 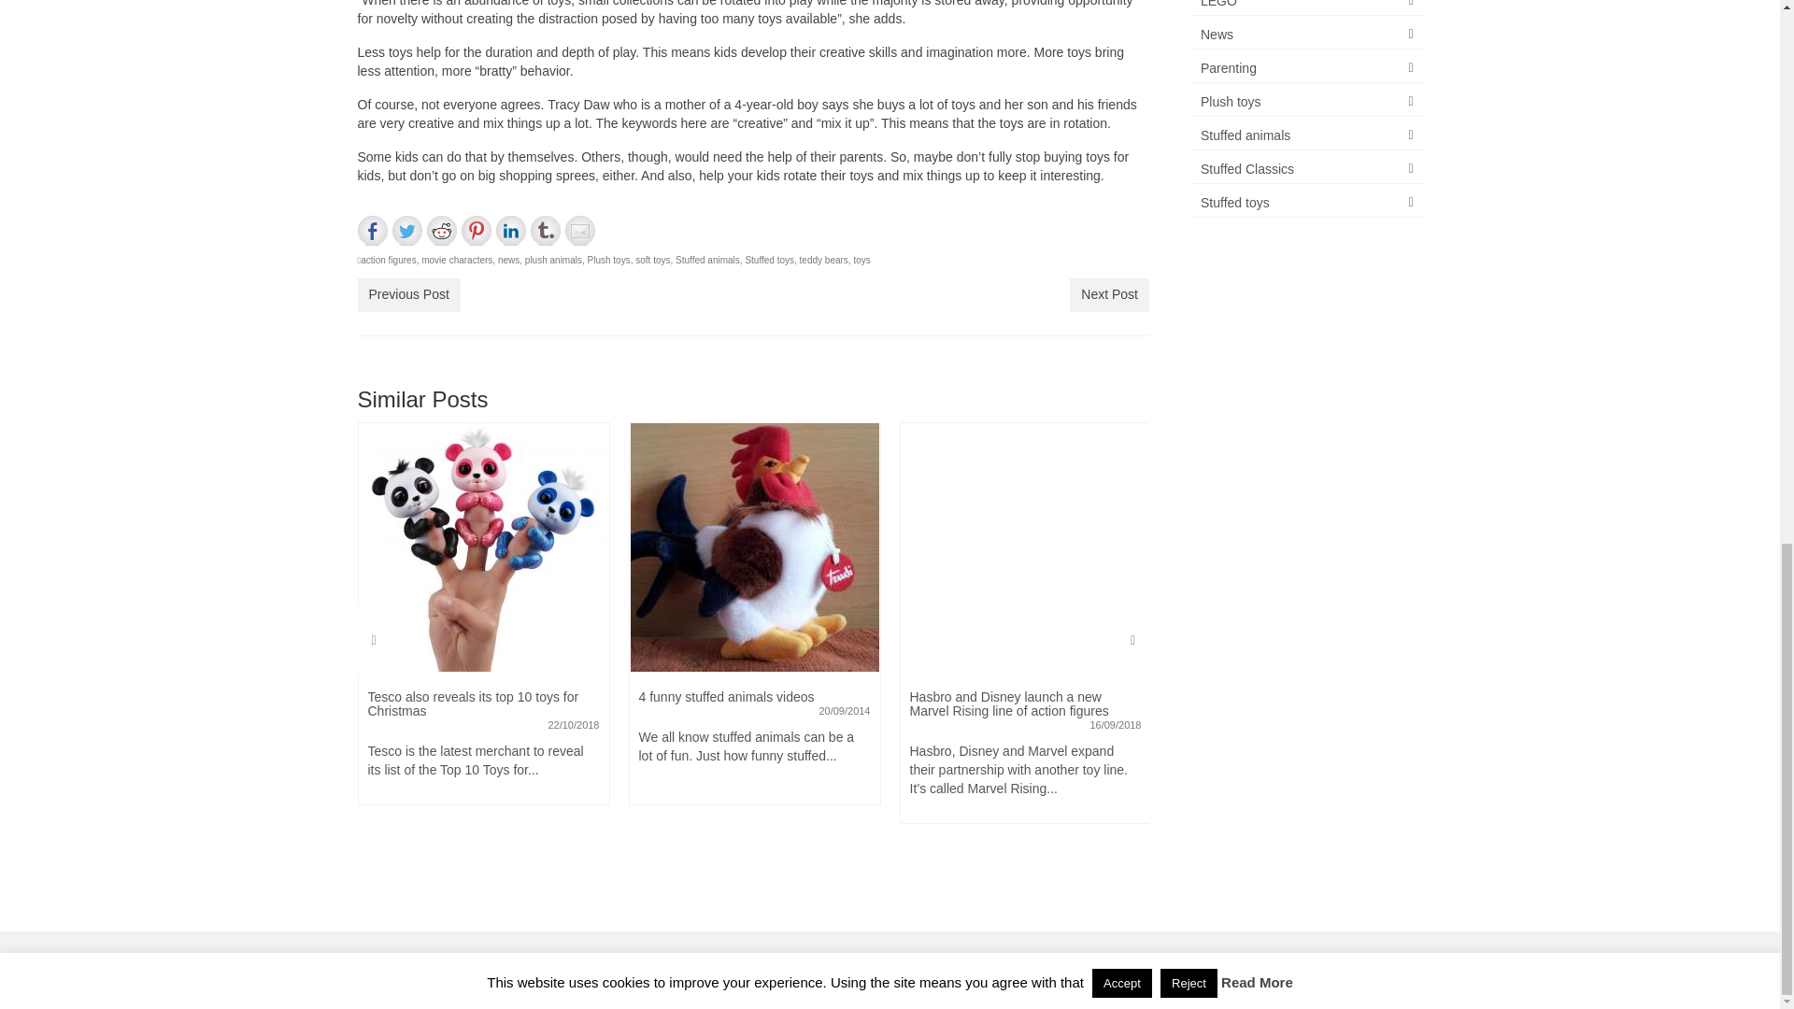 I want to click on Share on Linkedin, so click(x=510, y=231).